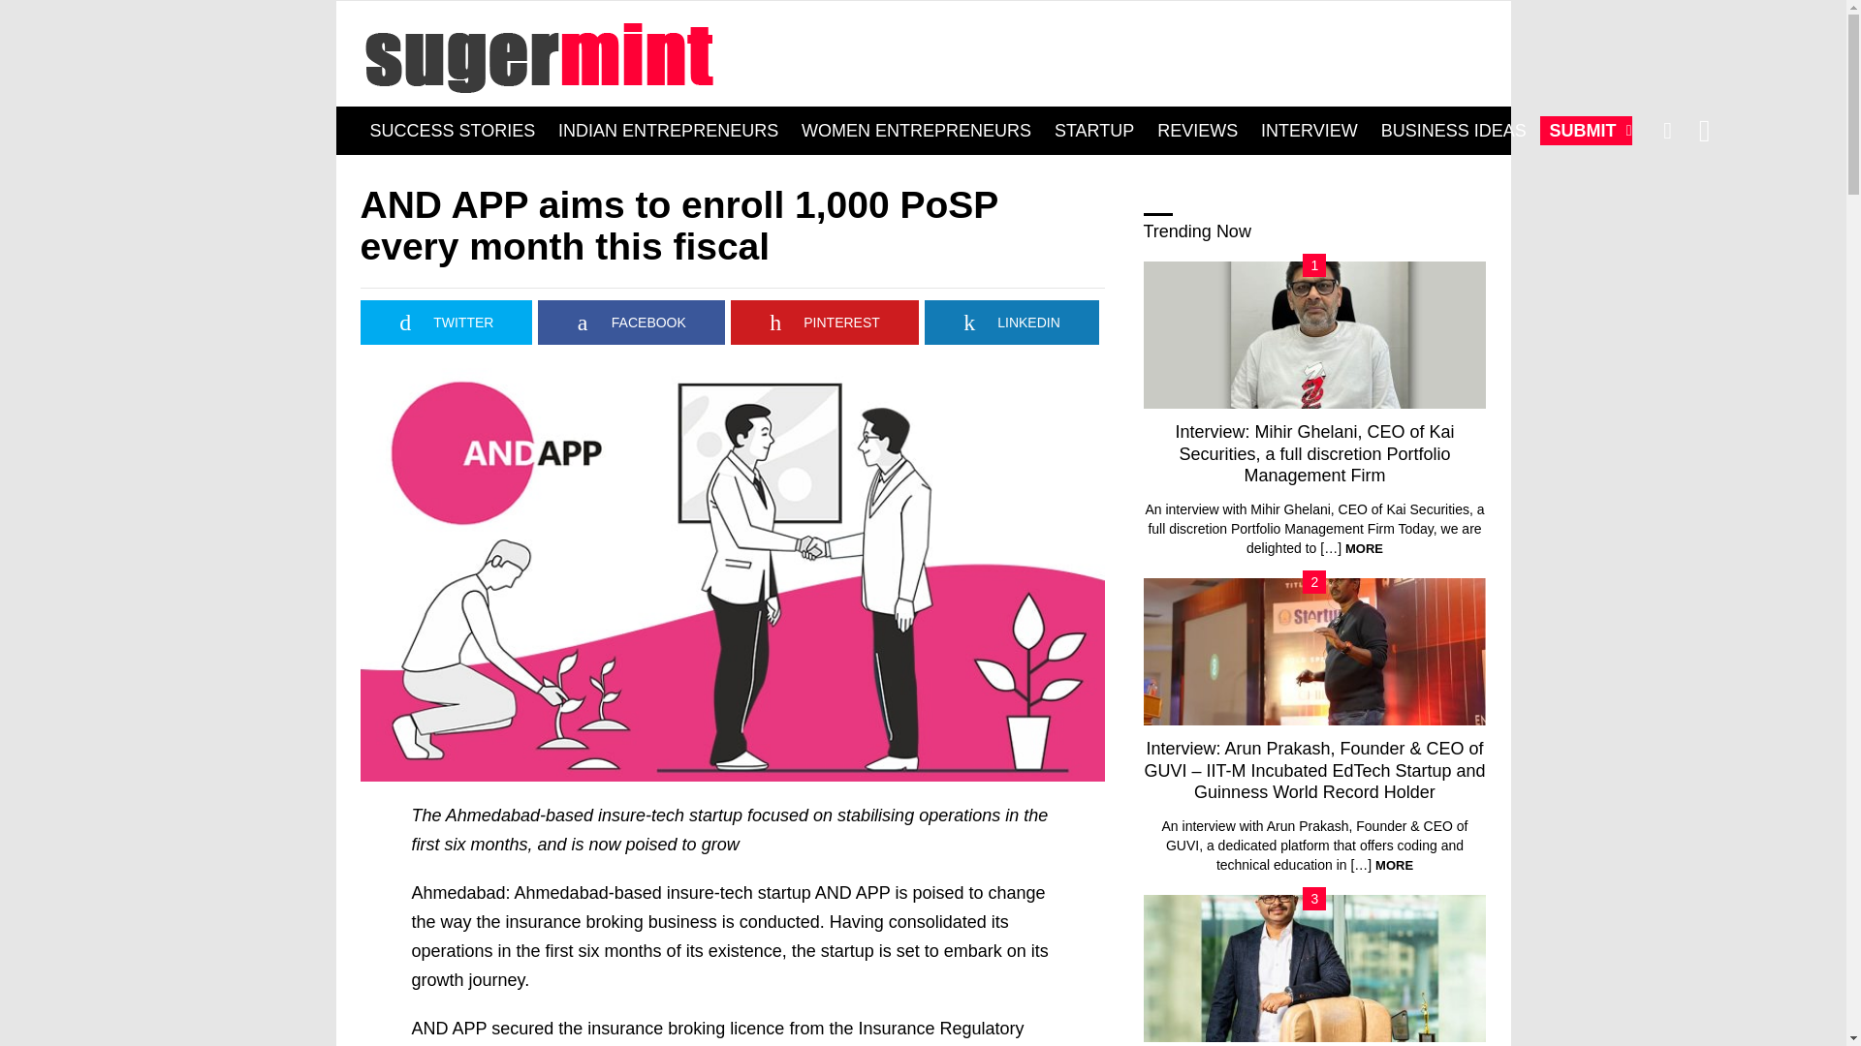 Image resolution: width=1861 pixels, height=1046 pixels. I want to click on SUBMIT, so click(1586, 130).